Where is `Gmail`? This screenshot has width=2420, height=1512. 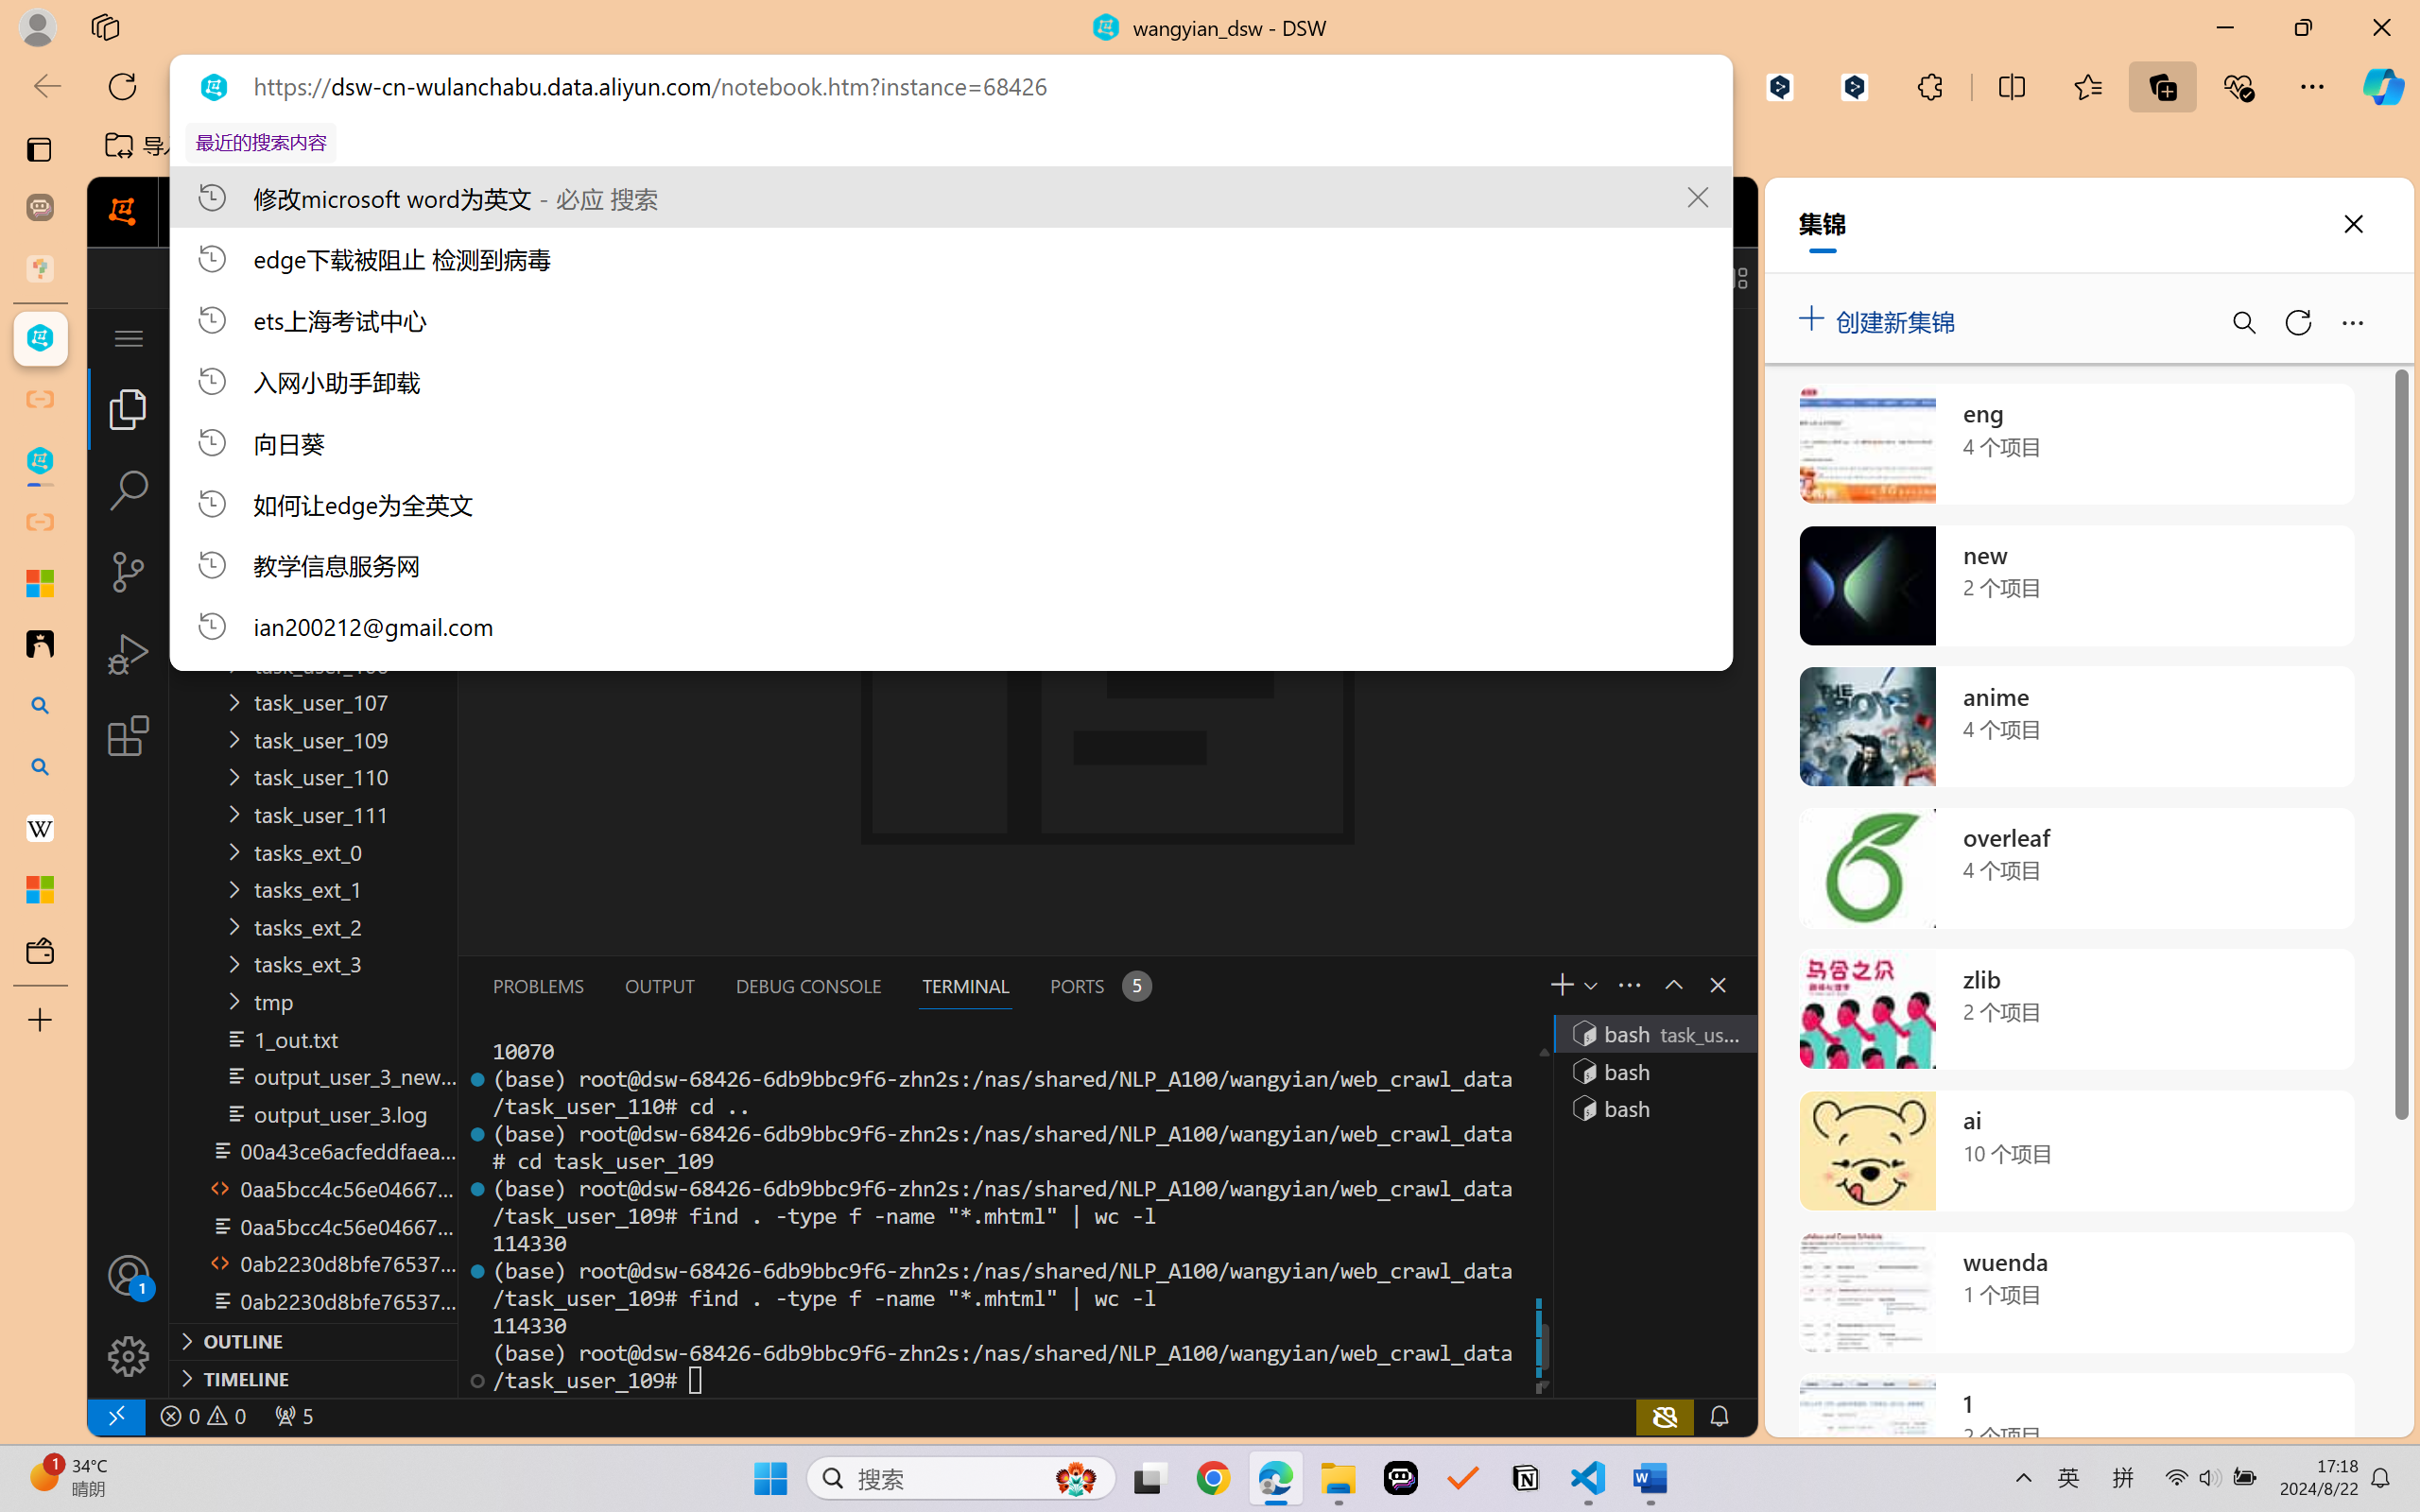 Gmail is located at coordinates (602, 146).